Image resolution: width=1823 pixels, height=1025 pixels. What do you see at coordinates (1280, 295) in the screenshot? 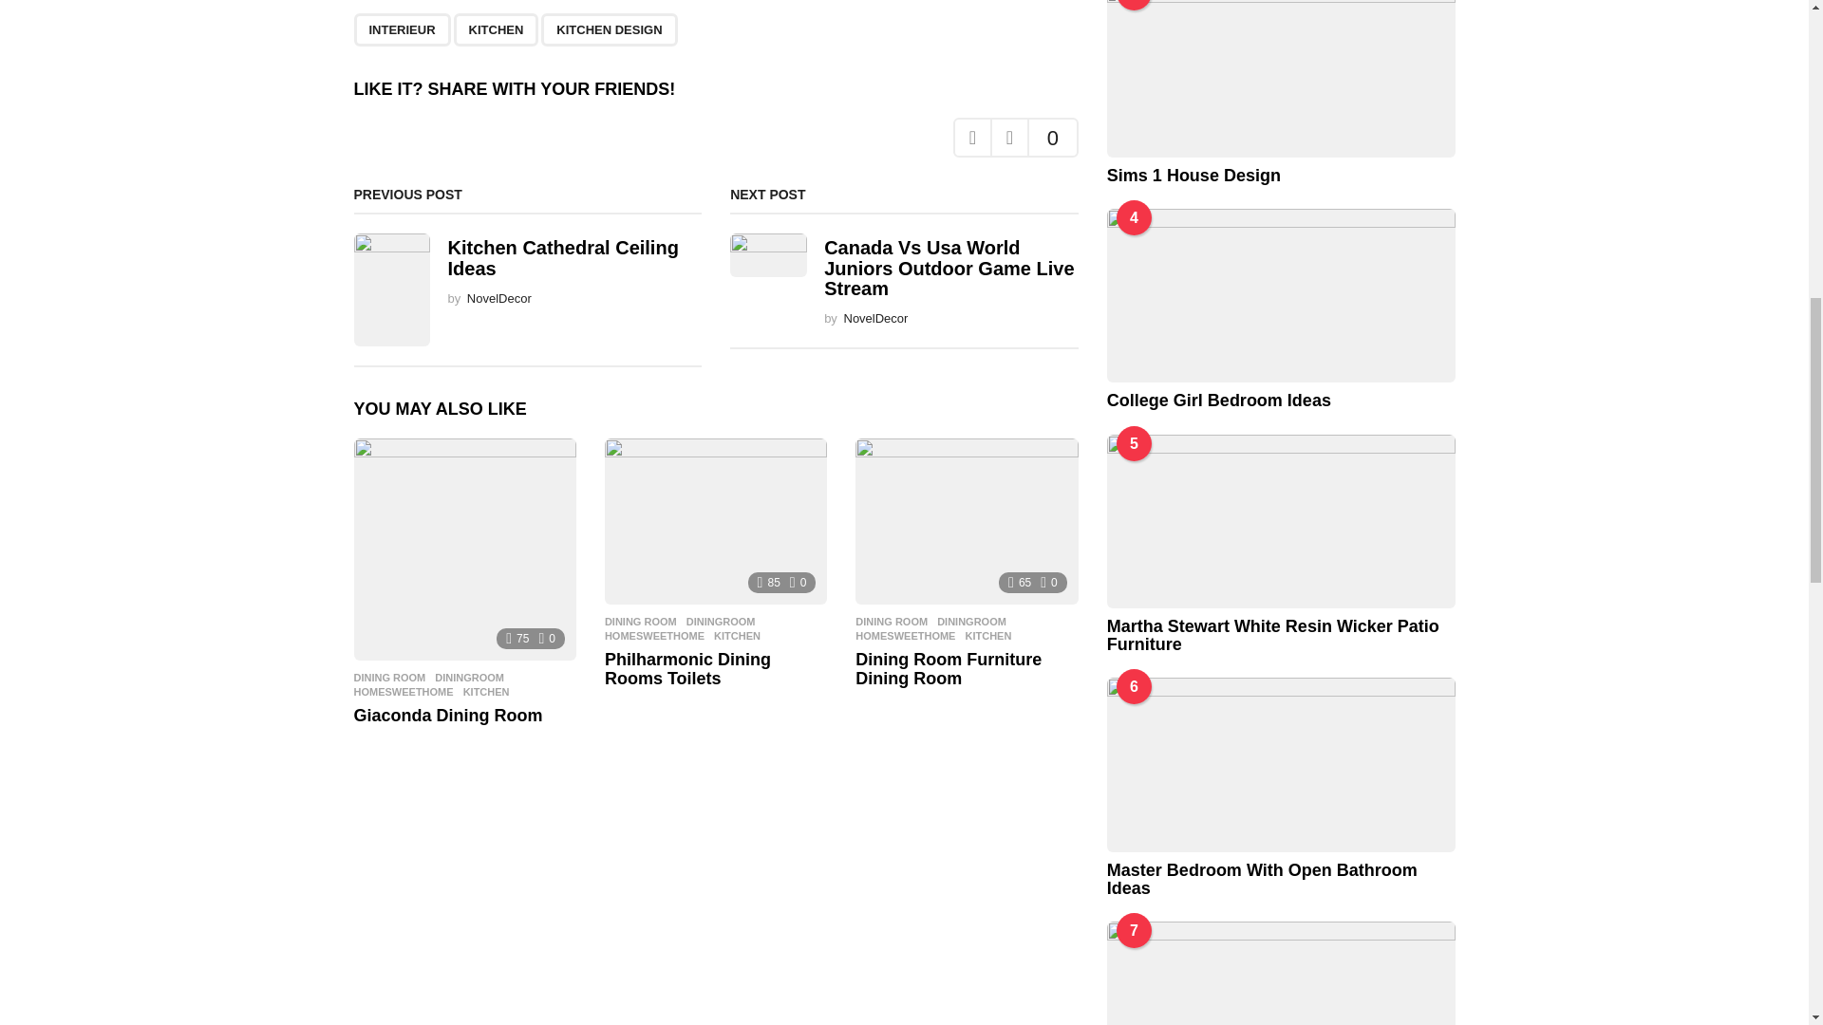
I see `College Girl Bedroom Ideas` at bounding box center [1280, 295].